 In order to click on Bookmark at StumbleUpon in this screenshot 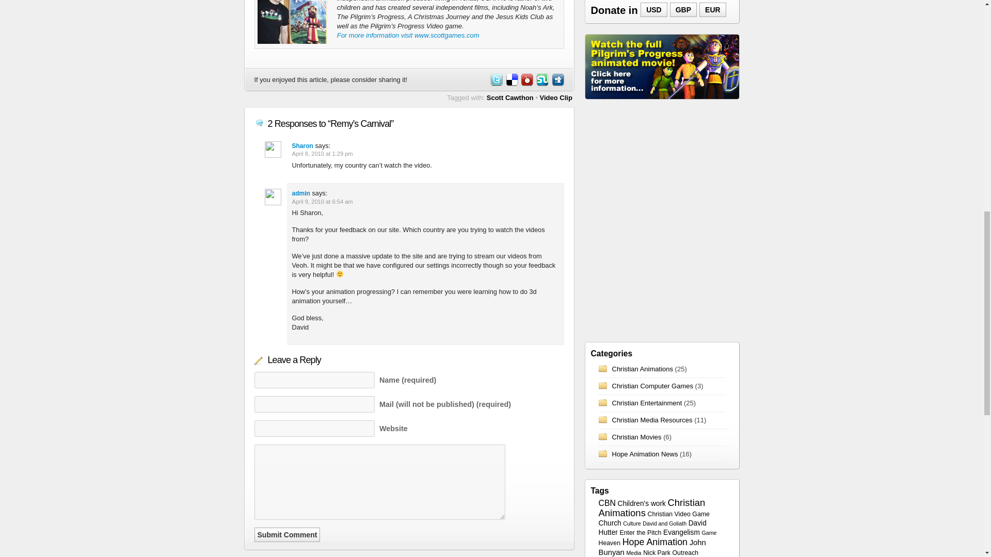, I will do `click(542, 84)`.